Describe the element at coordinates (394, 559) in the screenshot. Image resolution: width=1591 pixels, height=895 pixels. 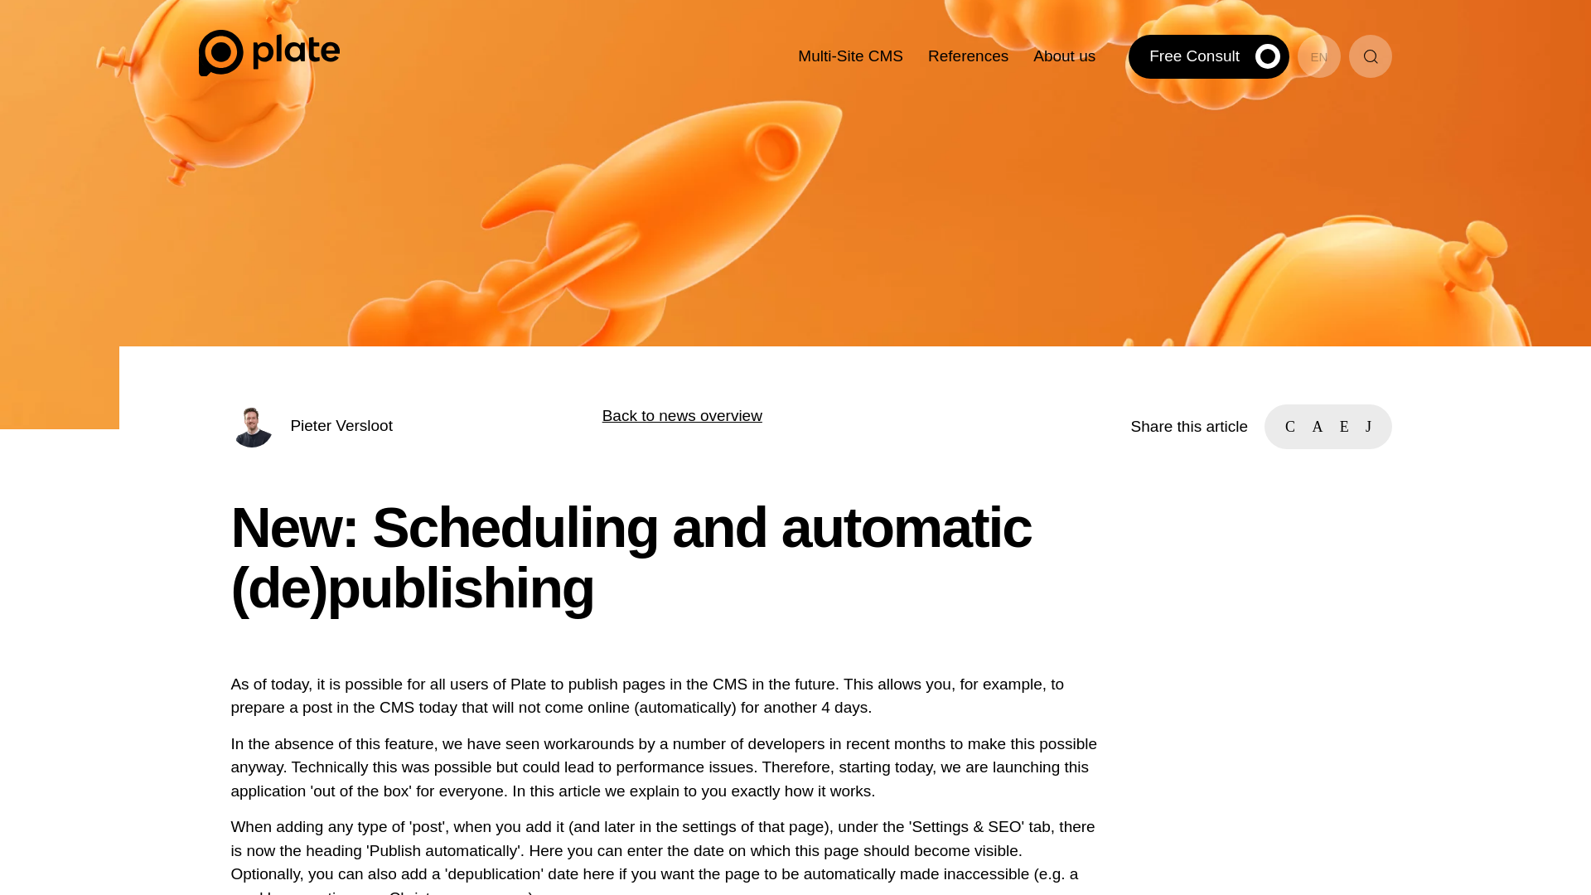
I see `Spotify` at that location.